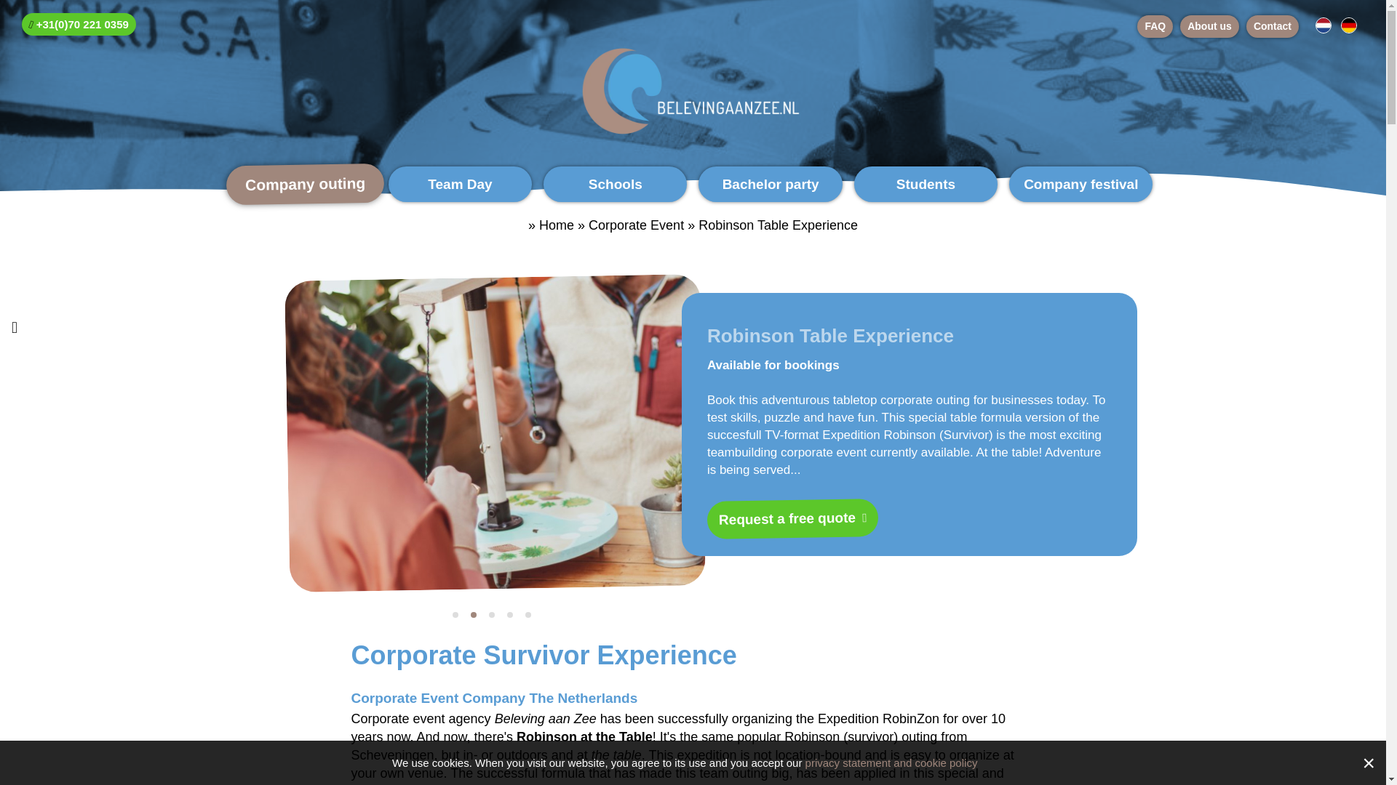  Describe the element at coordinates (1080, 183) in the screenshot. I see `Company festival` at that location.